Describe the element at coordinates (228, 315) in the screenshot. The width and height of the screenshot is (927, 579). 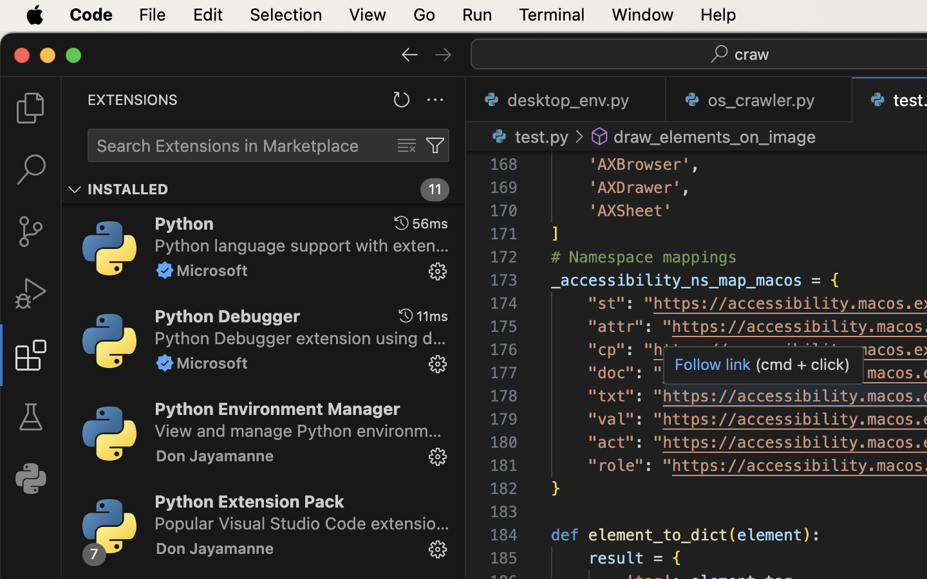
I see `Python Debugger` at that location.